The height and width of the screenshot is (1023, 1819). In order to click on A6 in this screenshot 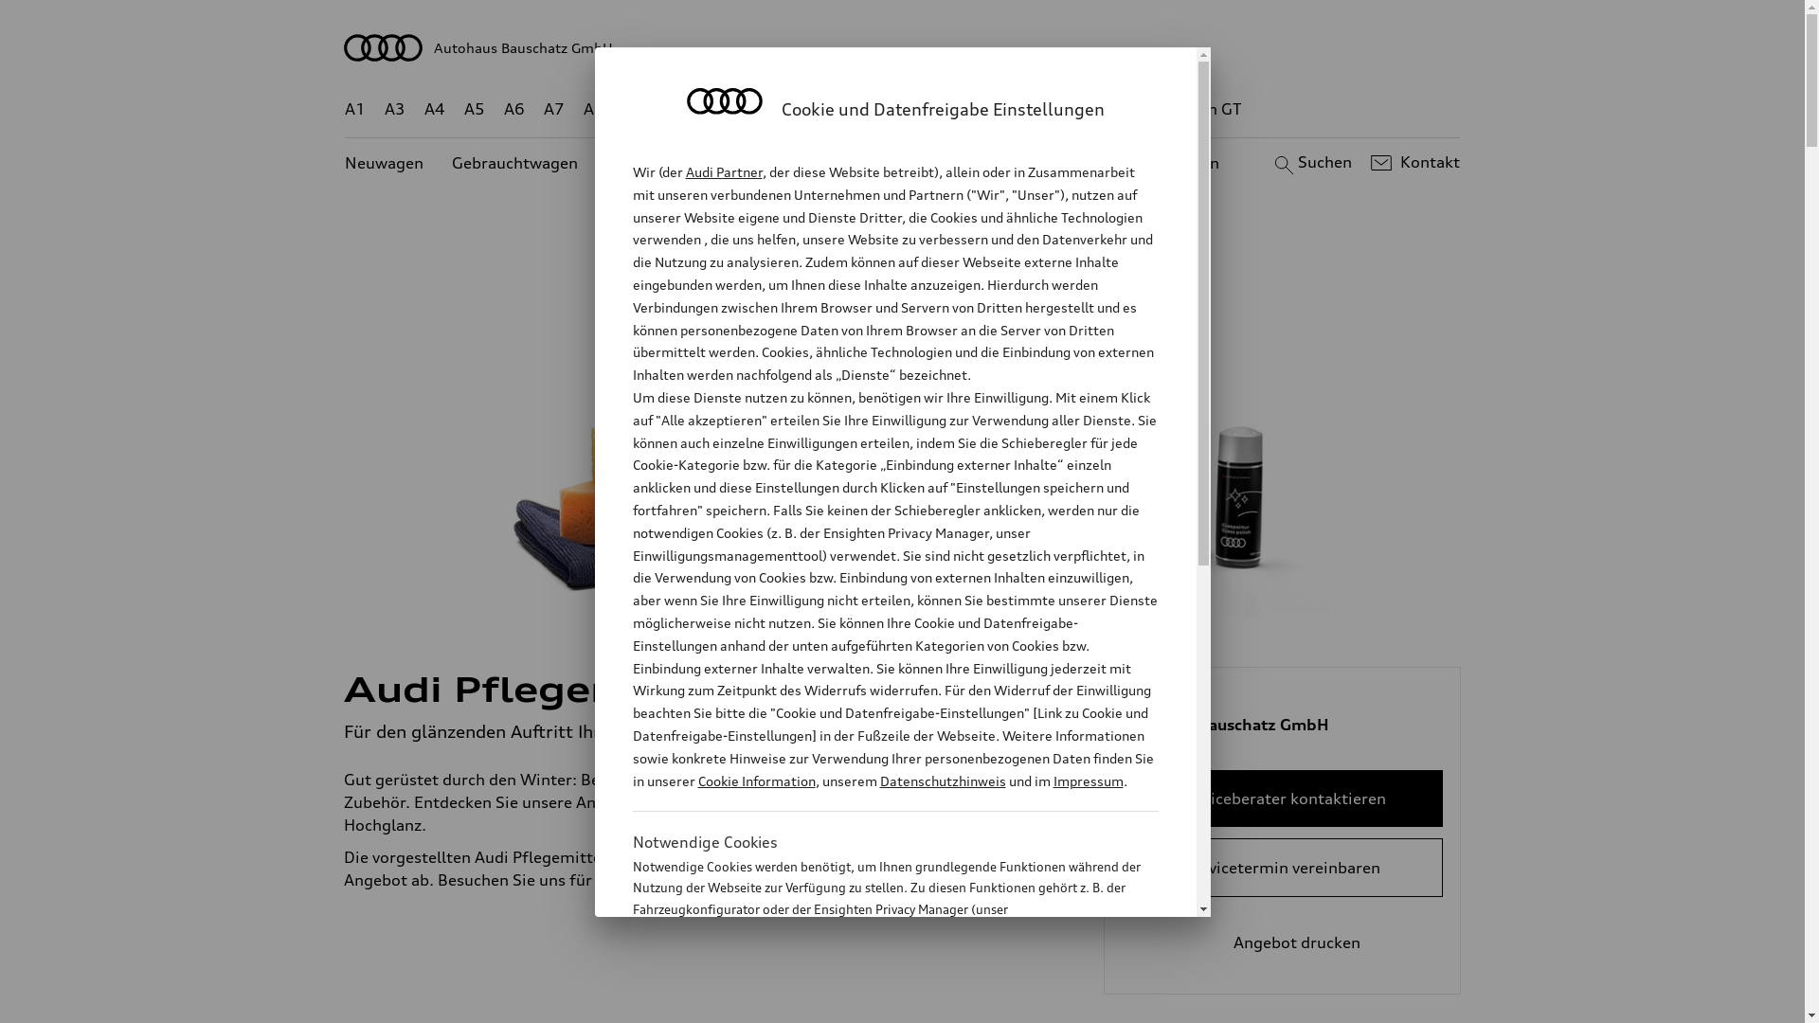, I will do `click(514, 110)`.